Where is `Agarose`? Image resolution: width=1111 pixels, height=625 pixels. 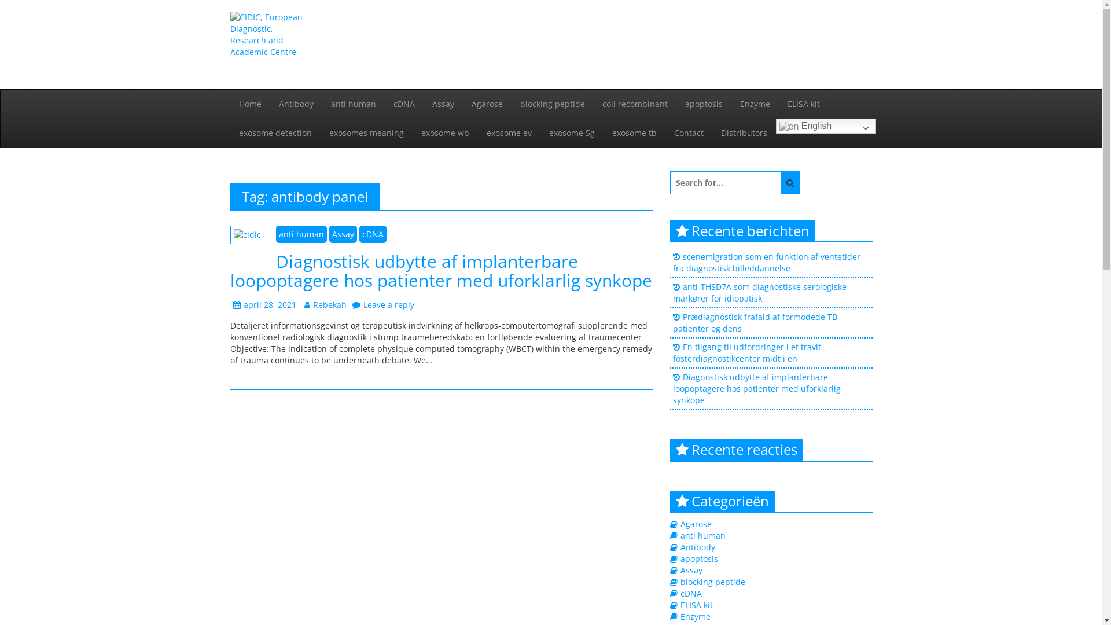
Agarose is located at coordinates (487, 104).